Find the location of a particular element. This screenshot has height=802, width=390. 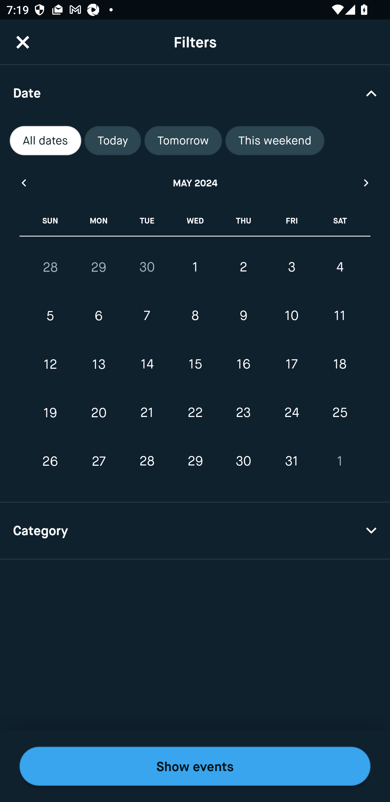

19 is located at coordinates (50, 412).